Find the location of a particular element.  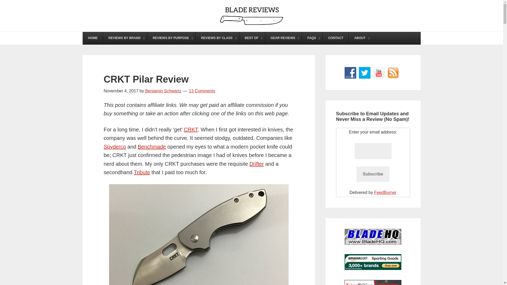

November 4, 2017 is located at coordinates (121, 91).